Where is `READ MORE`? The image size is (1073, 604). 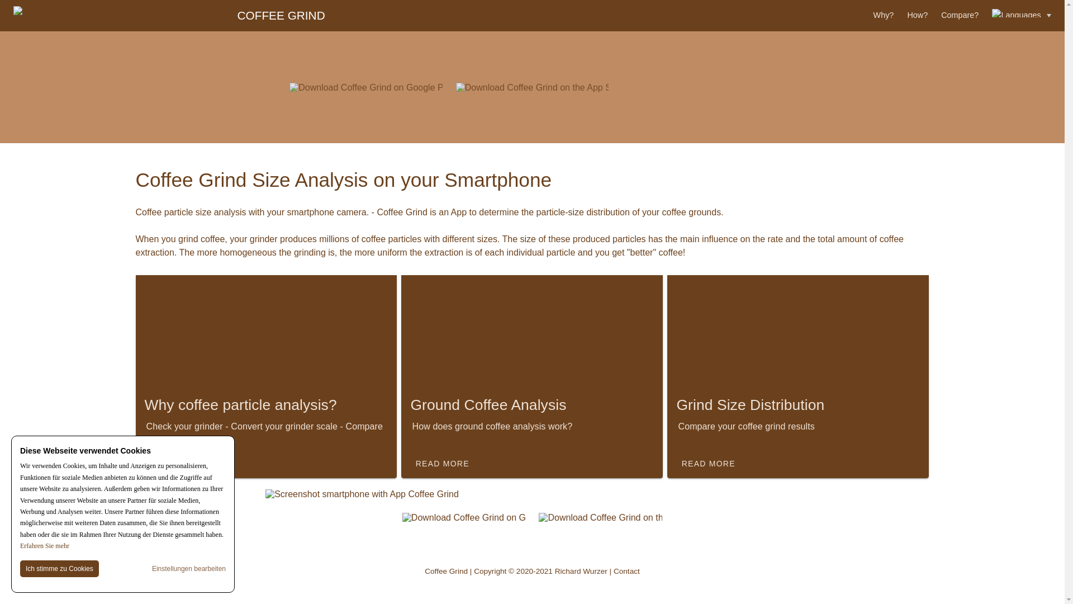
READ MORE is located at coordinates (175, 463).